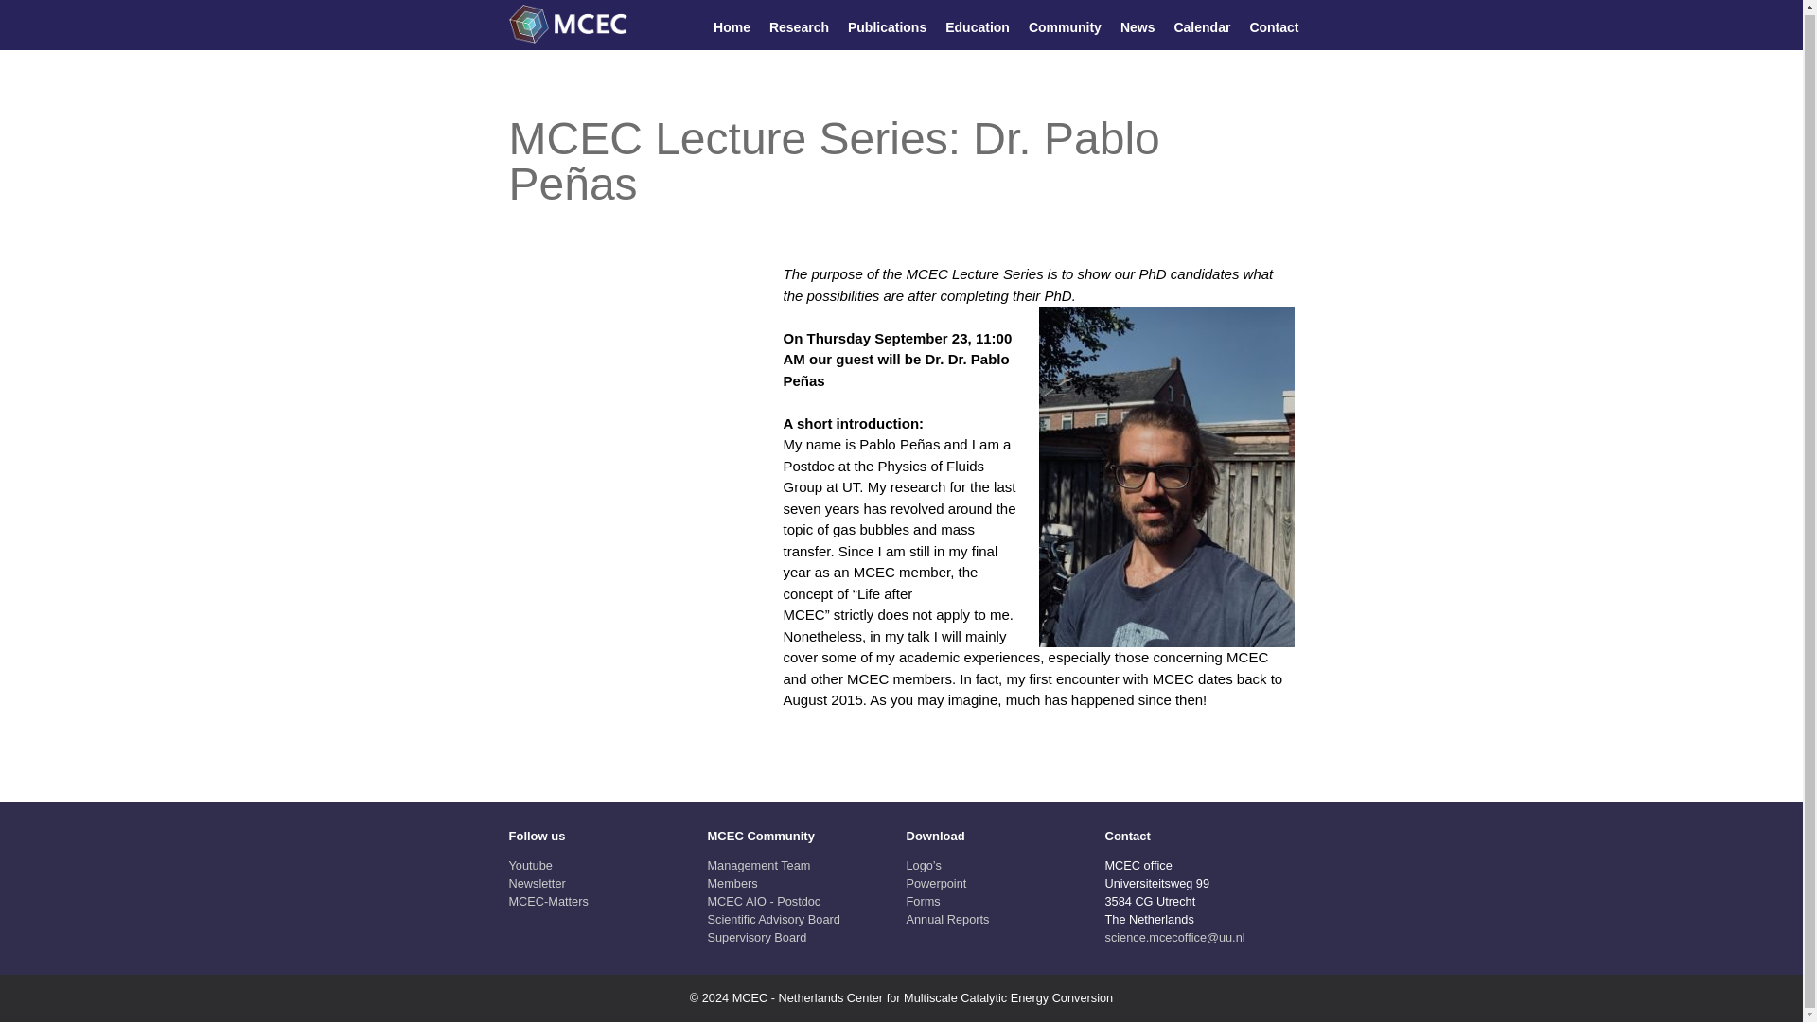 The height and width of the screenshot is (1022, 1817). Describe the element at coordinates (924, 901) in the screenshot. I see `Downloads` at that location.